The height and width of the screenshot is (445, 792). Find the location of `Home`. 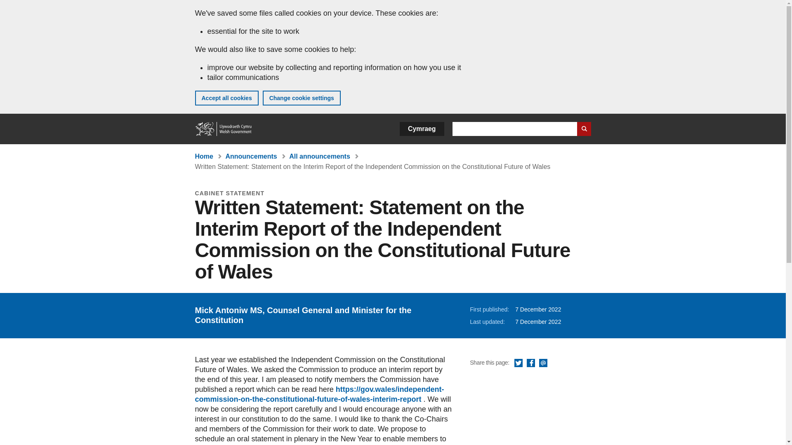

Home is located at coordinates (224, 129).